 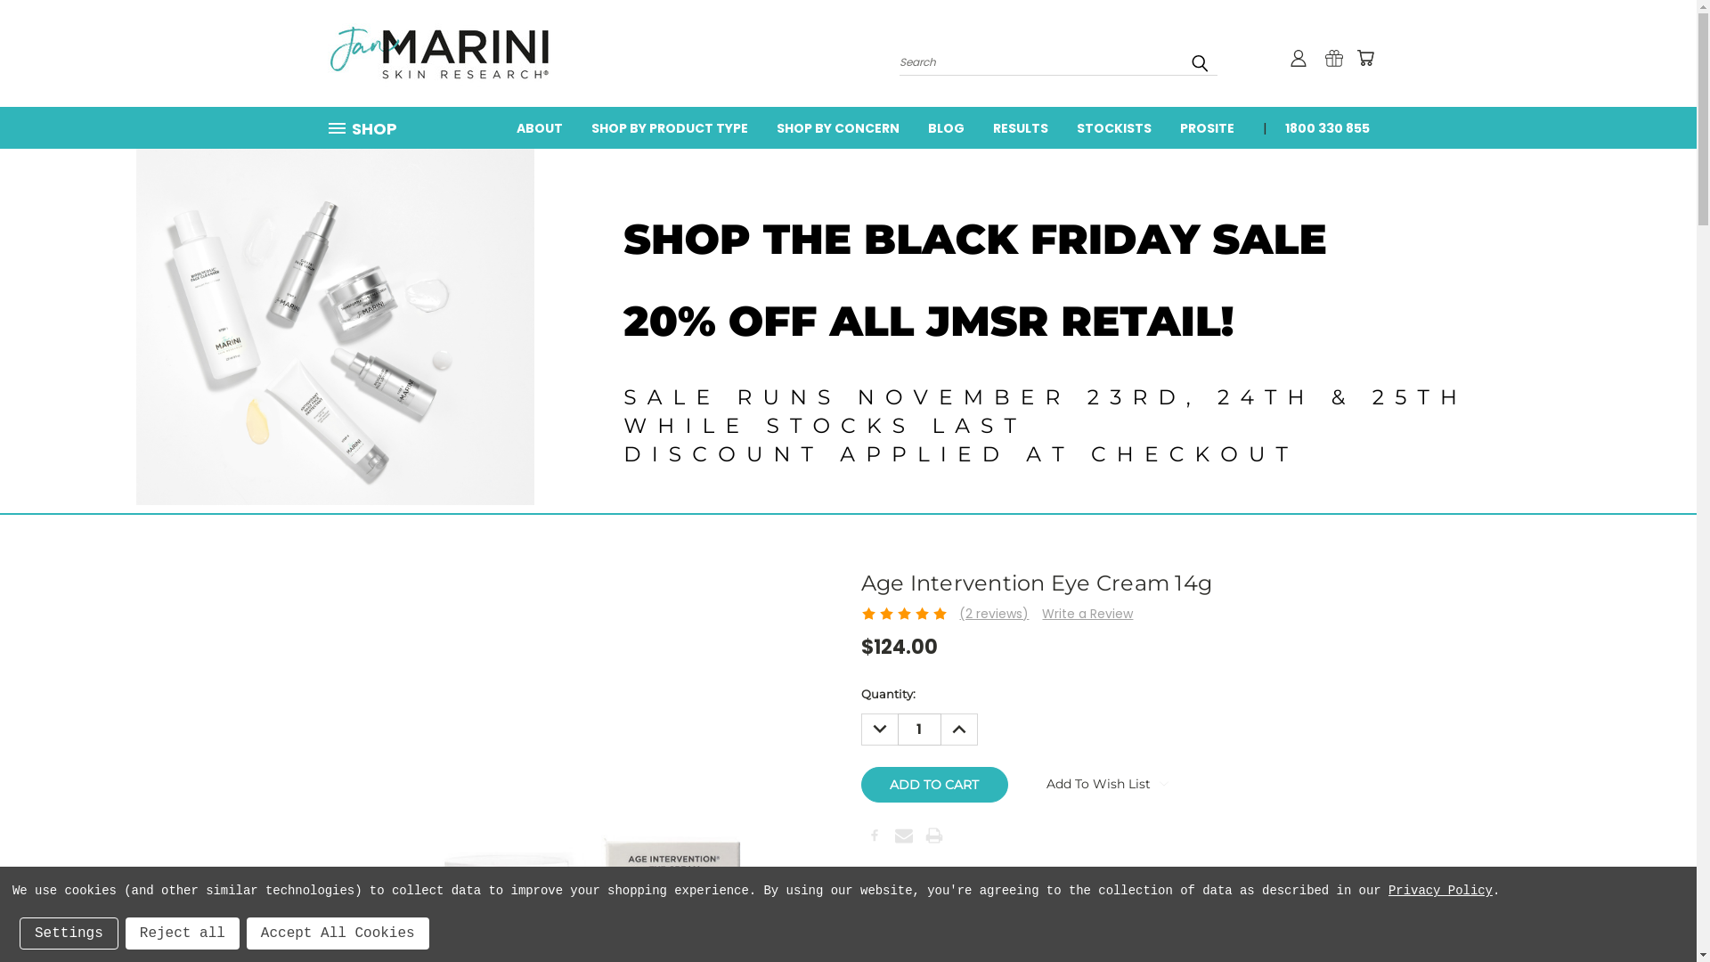 I want to click on SHOP, so click(x=370, y=128).